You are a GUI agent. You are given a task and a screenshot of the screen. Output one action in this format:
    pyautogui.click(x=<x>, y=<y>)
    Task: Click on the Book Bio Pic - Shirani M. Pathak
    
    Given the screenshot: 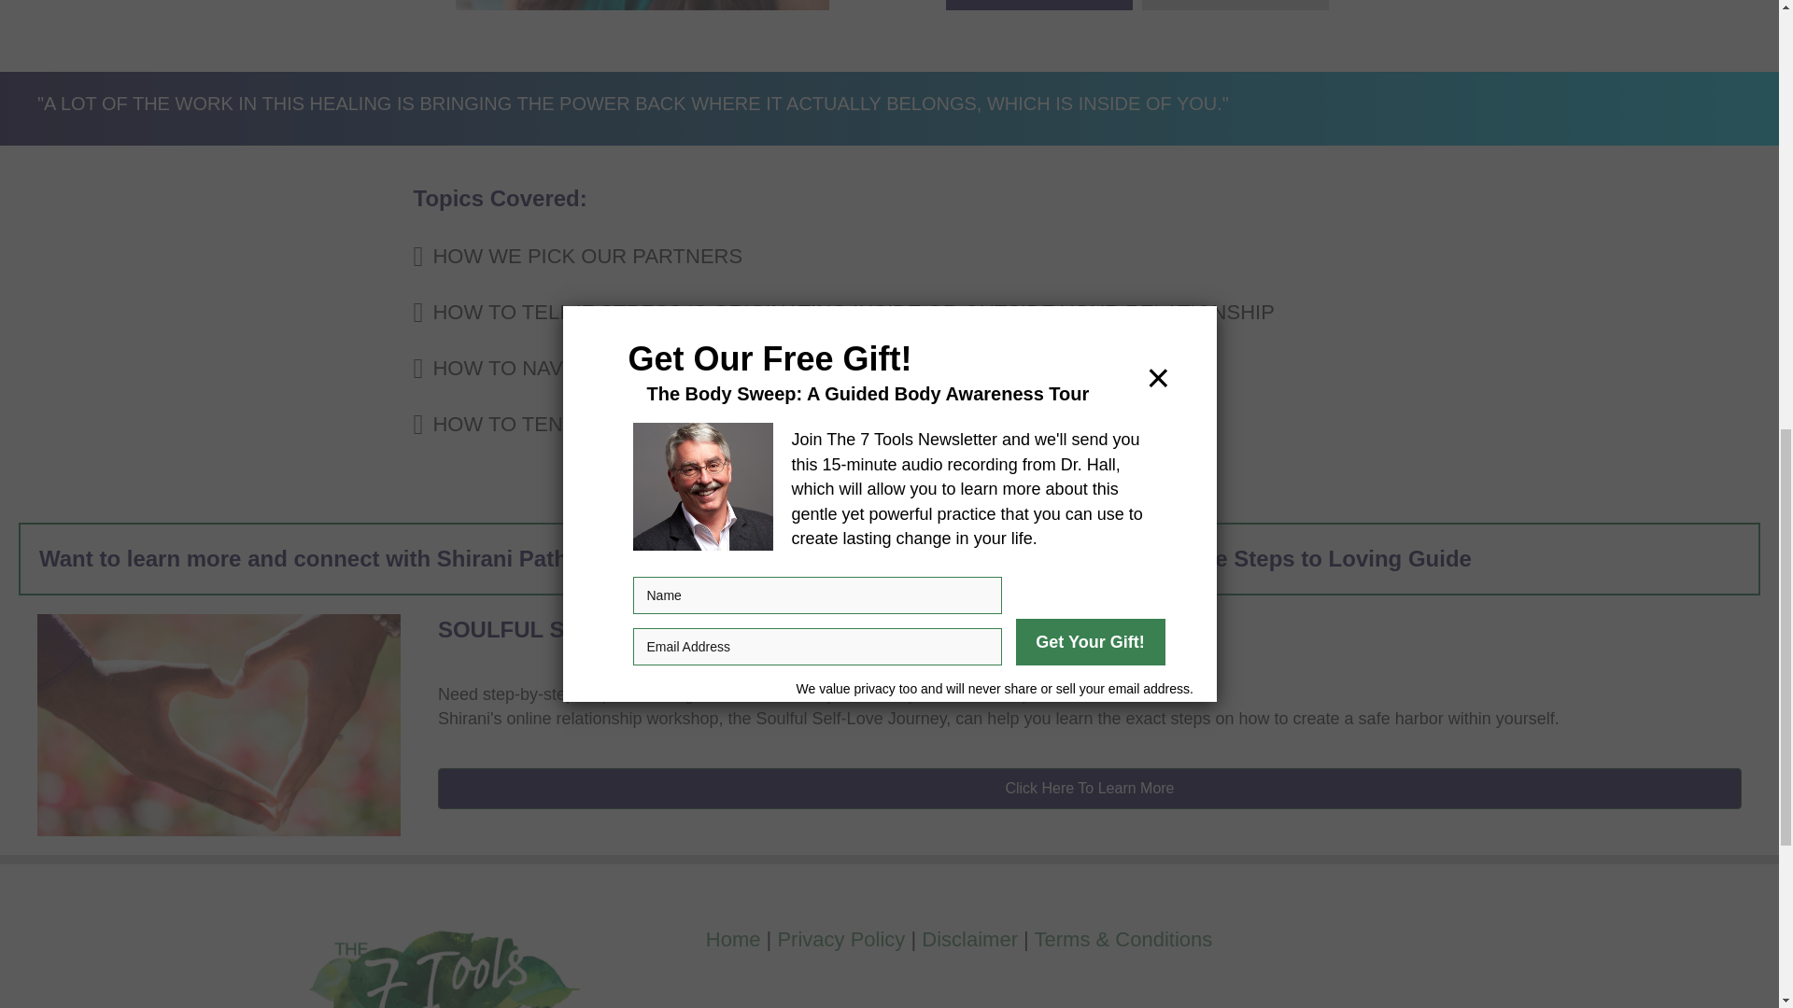 What is the action you would take?
    pyautogui.click(x=642, y=5)
    